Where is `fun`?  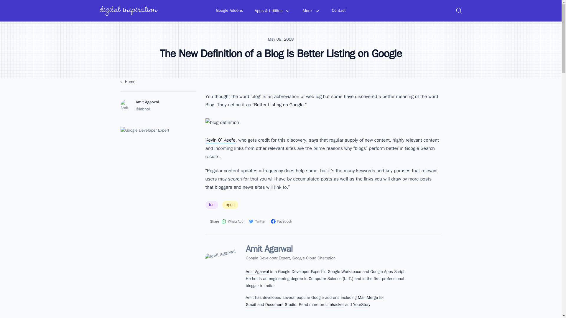 fun is located at coordinates (211, 205).